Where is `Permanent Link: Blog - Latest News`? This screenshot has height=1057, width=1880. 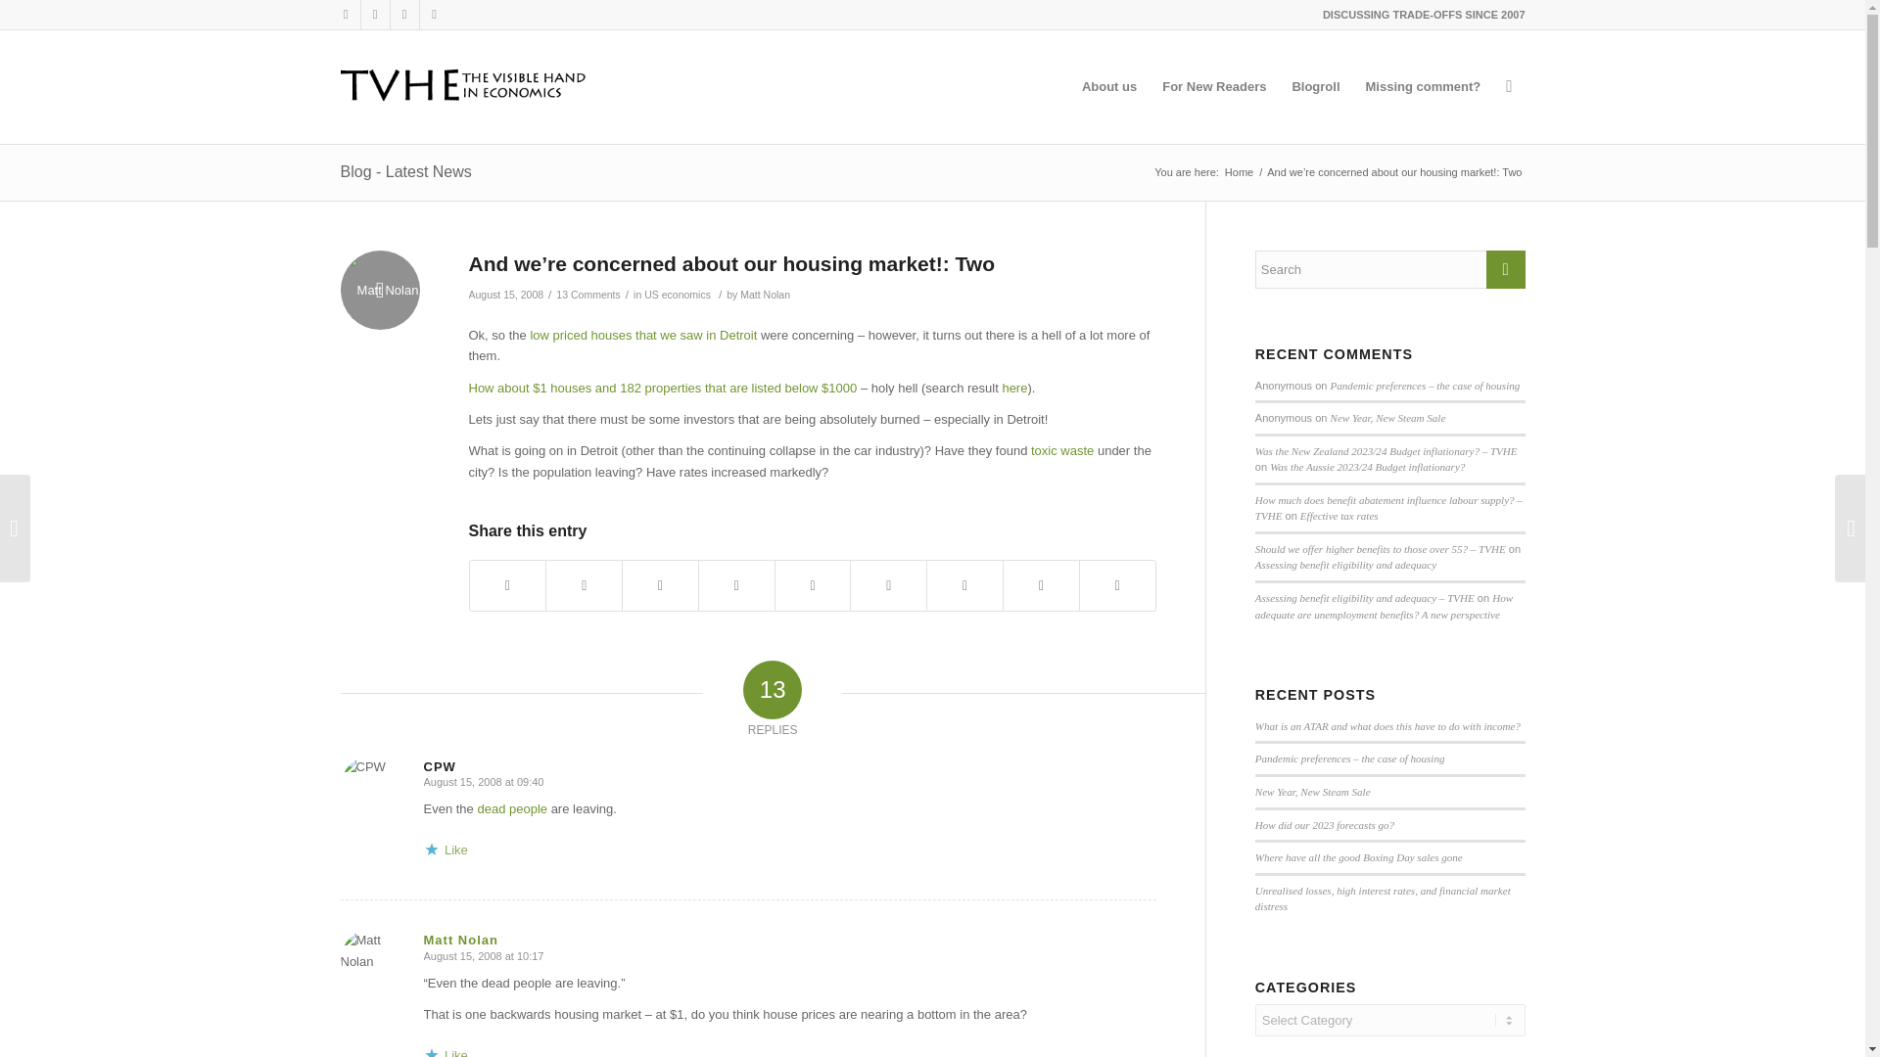 Permanent Link: Blog - Latest News is located at coordinates (405, 171).